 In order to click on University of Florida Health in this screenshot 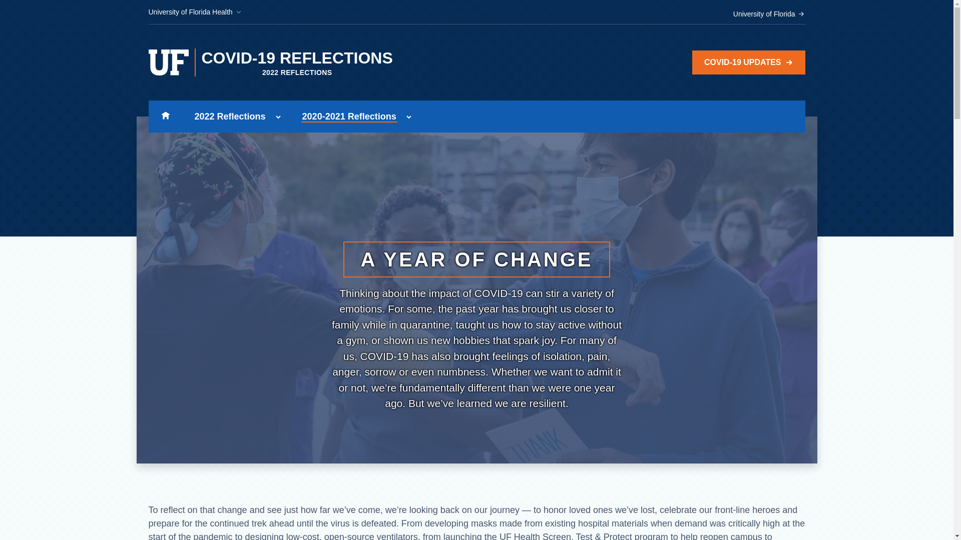, I will do `click(195, 12)`.